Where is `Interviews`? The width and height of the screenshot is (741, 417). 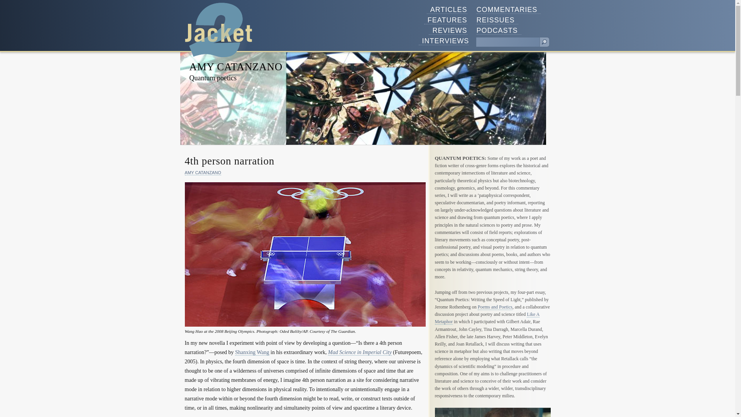
Interviews is located at coordinates (444, 41).